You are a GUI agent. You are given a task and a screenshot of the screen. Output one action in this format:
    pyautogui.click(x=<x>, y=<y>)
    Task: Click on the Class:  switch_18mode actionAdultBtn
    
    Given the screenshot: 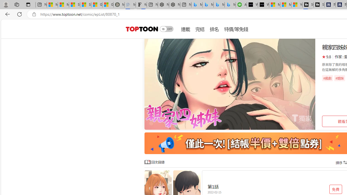 What is the action you would take?
    pyautogui.click(x=166, y=29)
    